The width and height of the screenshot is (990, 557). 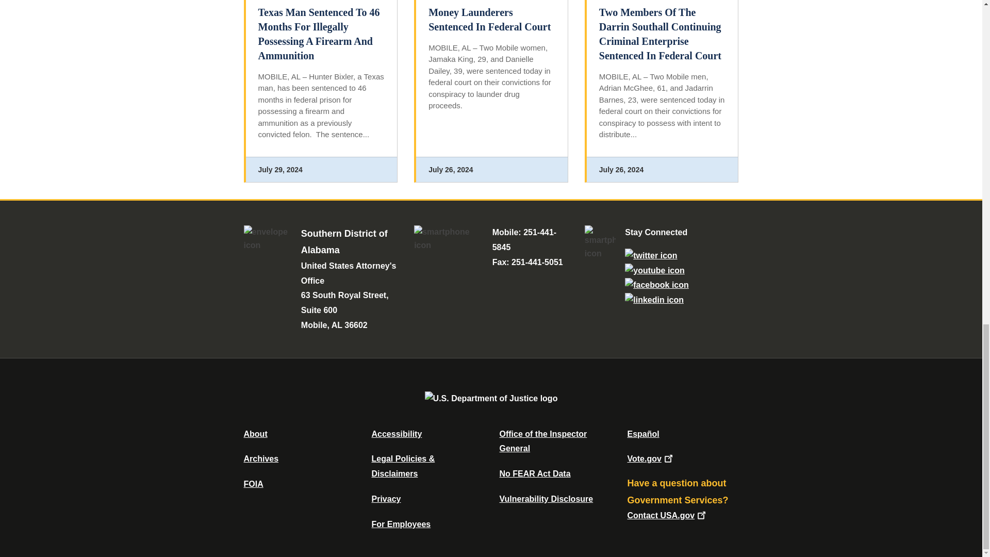 I want to click on About DOJ, so click(x=255, y=433).